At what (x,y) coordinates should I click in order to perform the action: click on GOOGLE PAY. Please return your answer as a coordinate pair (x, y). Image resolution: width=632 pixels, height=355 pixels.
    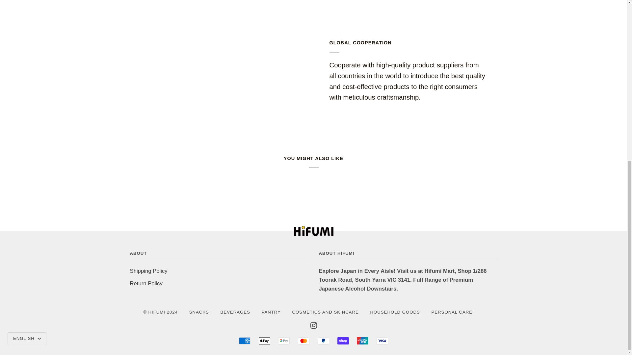
    Looking at the image, I should click on (284, 341).